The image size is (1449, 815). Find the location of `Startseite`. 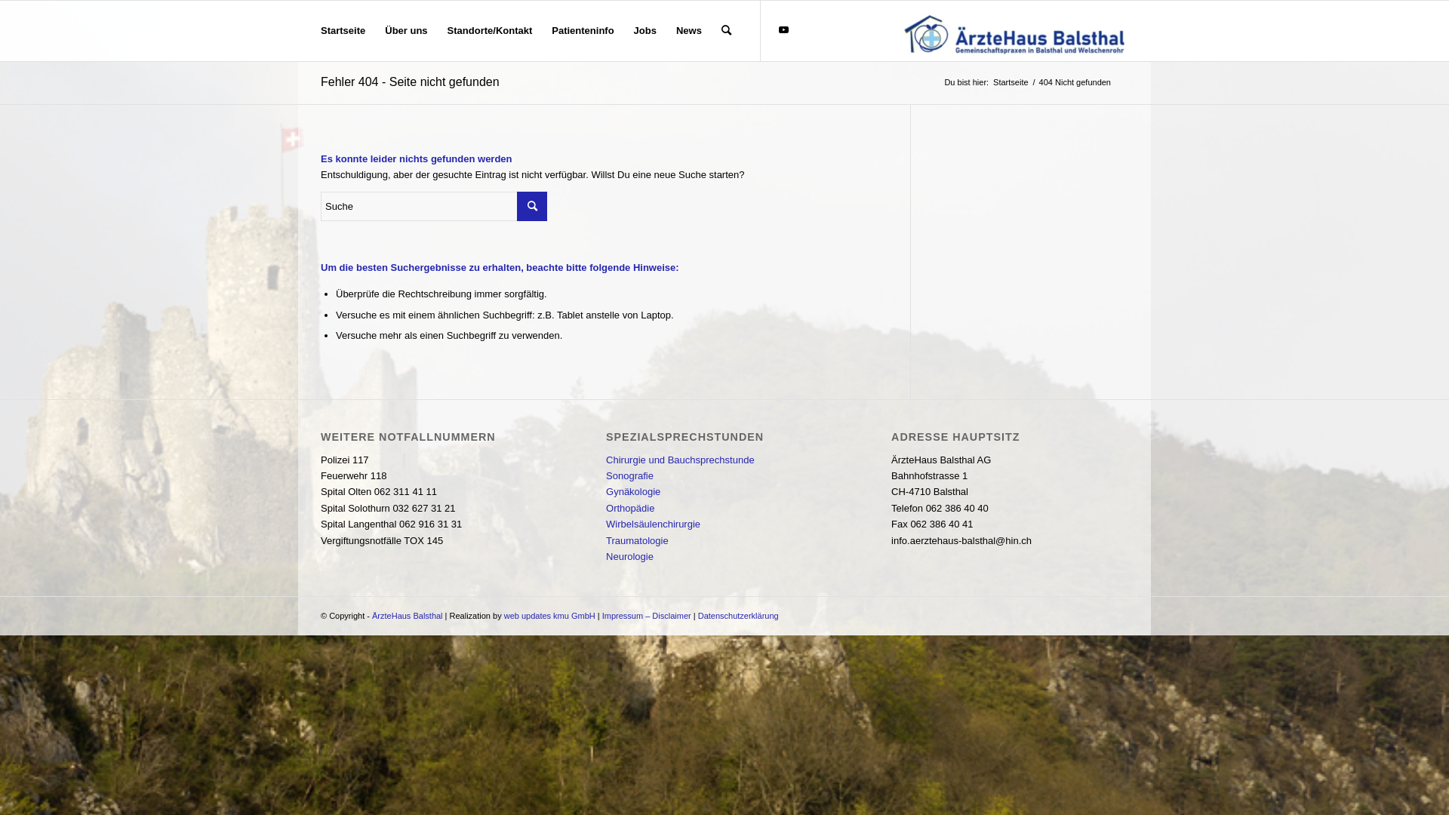

Startseite is located at coordinates (343, 31).